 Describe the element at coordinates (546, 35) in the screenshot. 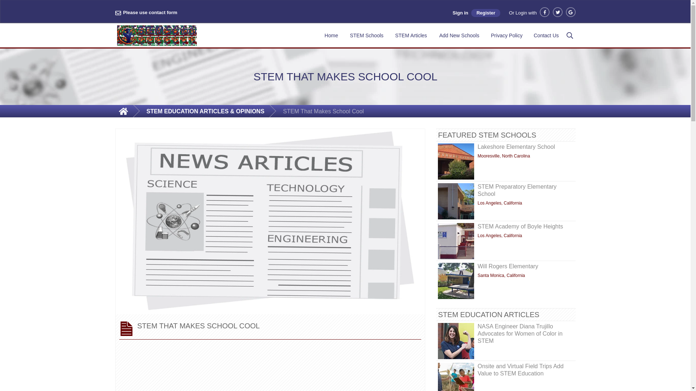

I see `Contact Us` at that location.